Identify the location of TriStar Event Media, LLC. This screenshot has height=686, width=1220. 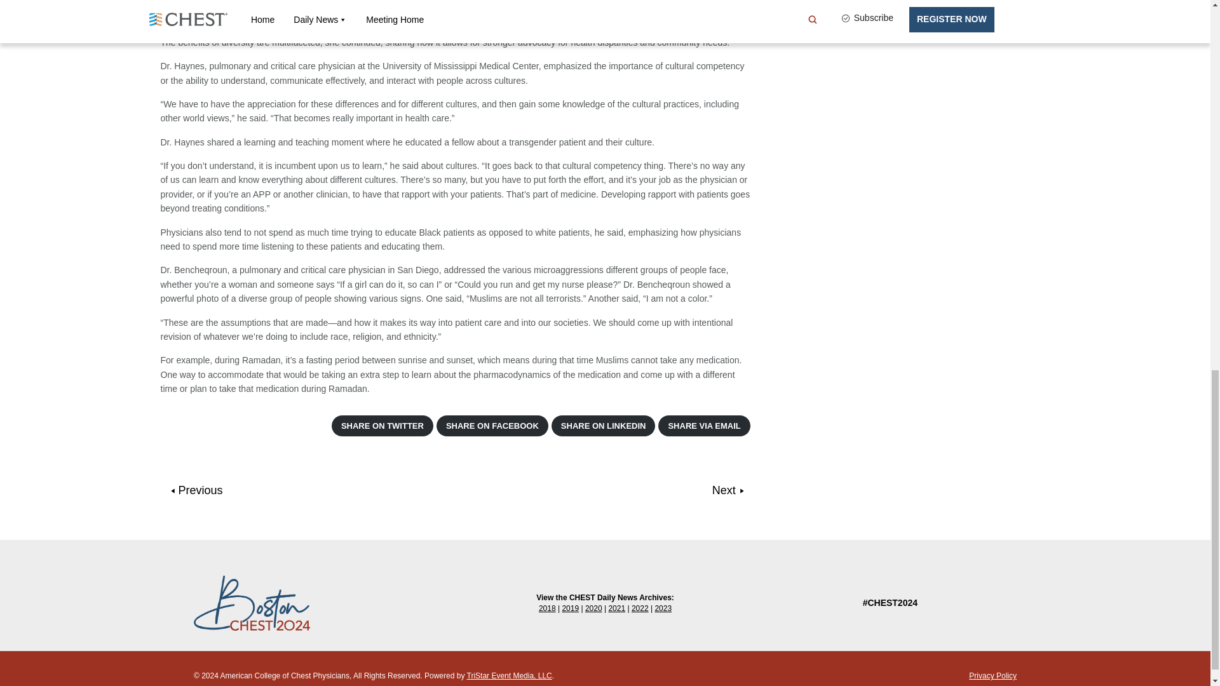
(510, 676).